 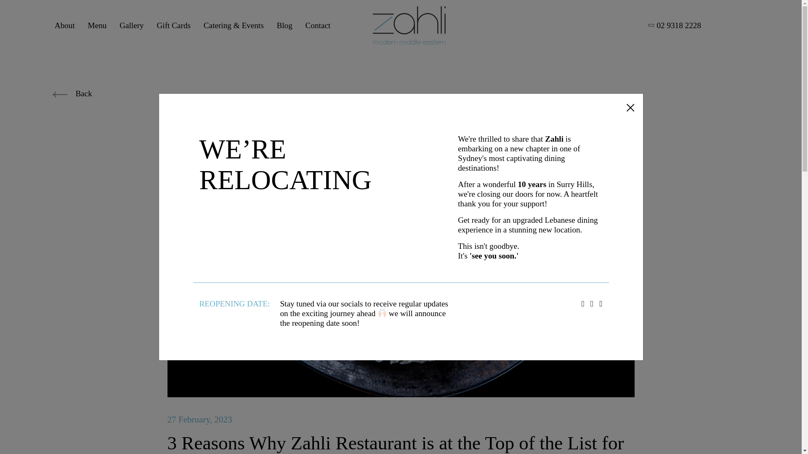 I want to click on Menu, so click(x=97, y=25).